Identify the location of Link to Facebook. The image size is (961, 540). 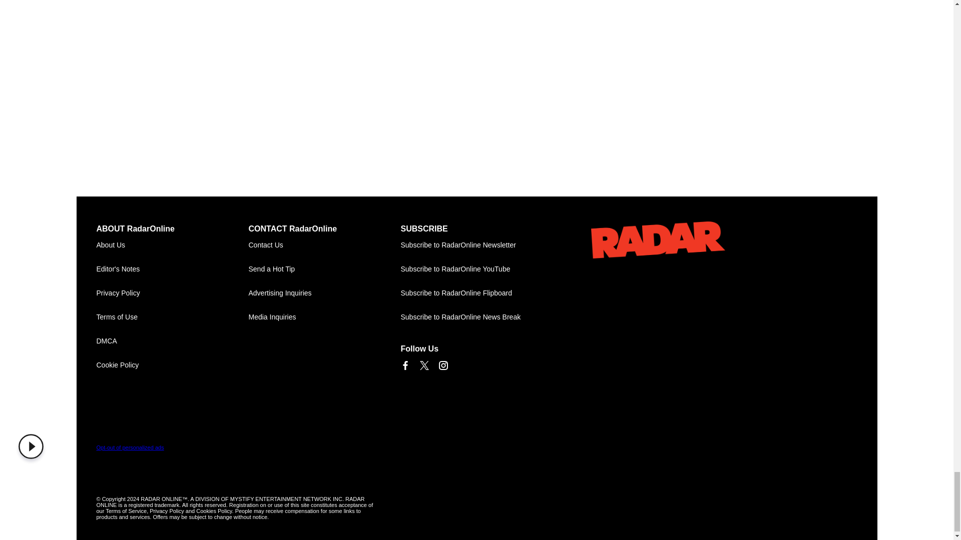
(404, 365).